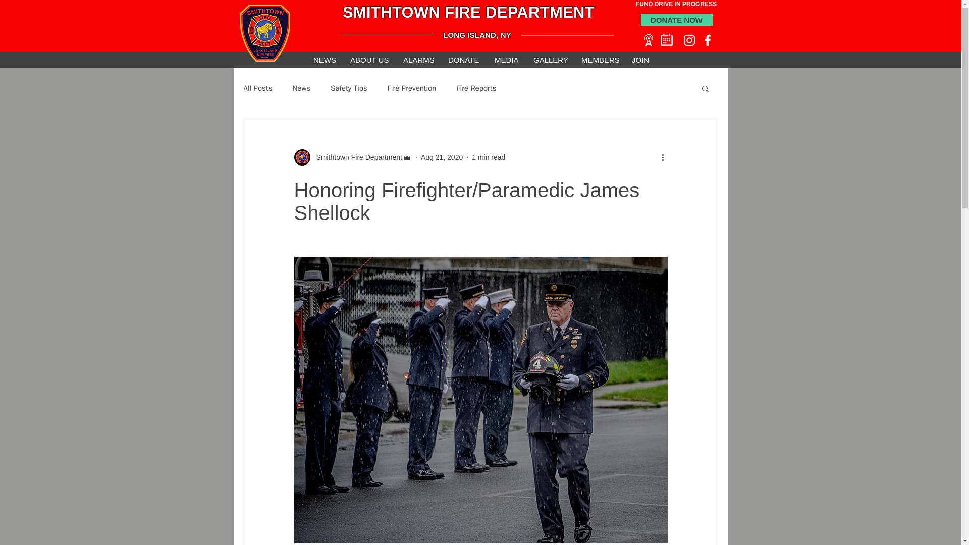 The image size is (969, 545). I want to click on ABOUT US, so click(368, 60).